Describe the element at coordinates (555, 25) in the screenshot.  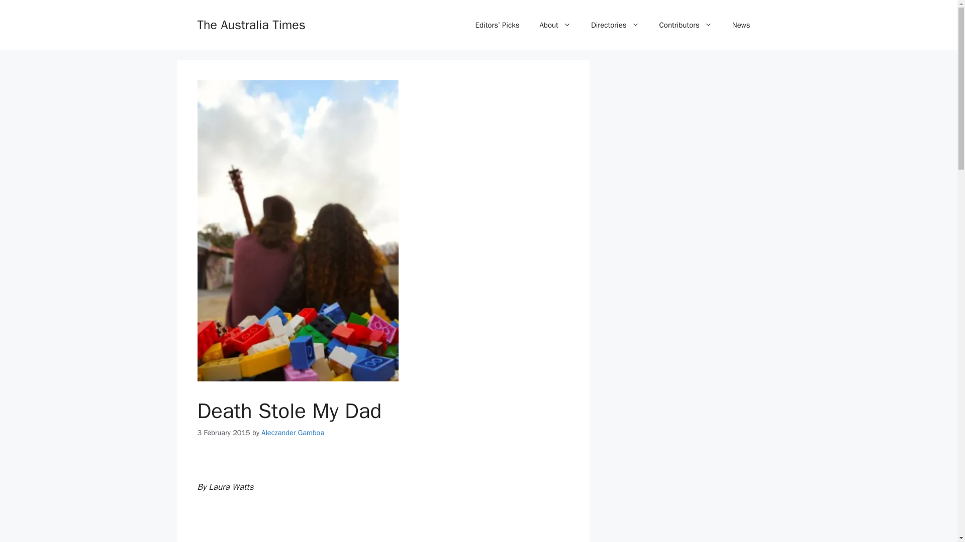
I see `About` at that location.